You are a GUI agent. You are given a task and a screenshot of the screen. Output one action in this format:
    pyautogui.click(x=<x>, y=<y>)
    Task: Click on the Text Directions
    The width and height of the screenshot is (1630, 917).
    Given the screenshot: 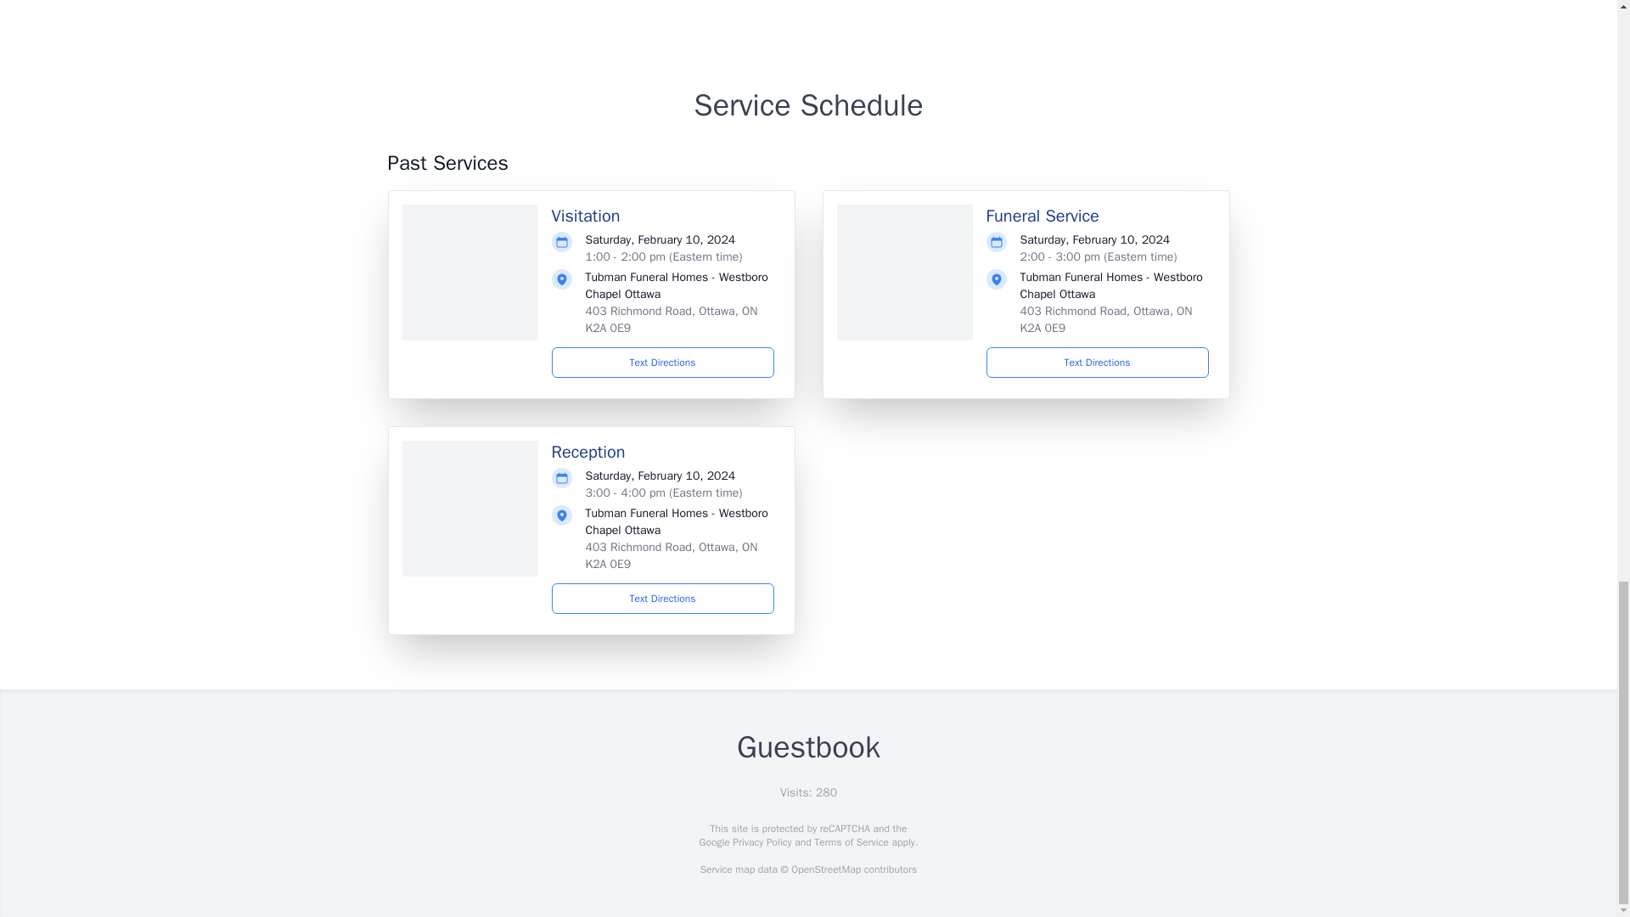 What is the action you would take?
    pyautogui.click(x=1097, y=362)
    